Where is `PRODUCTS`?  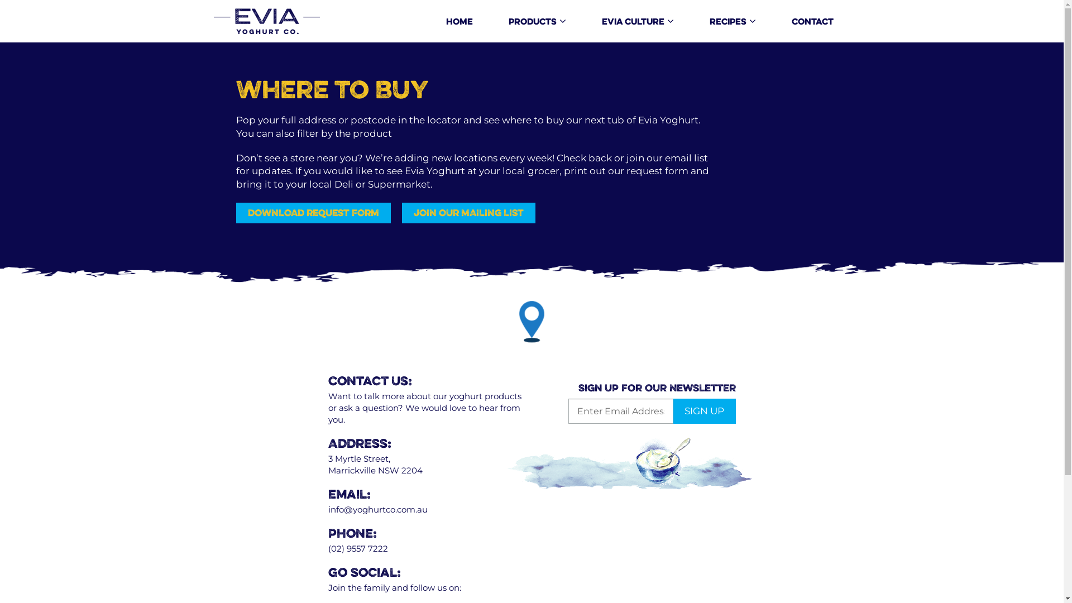
PRODUCTS is located at coordinates (537, 22).